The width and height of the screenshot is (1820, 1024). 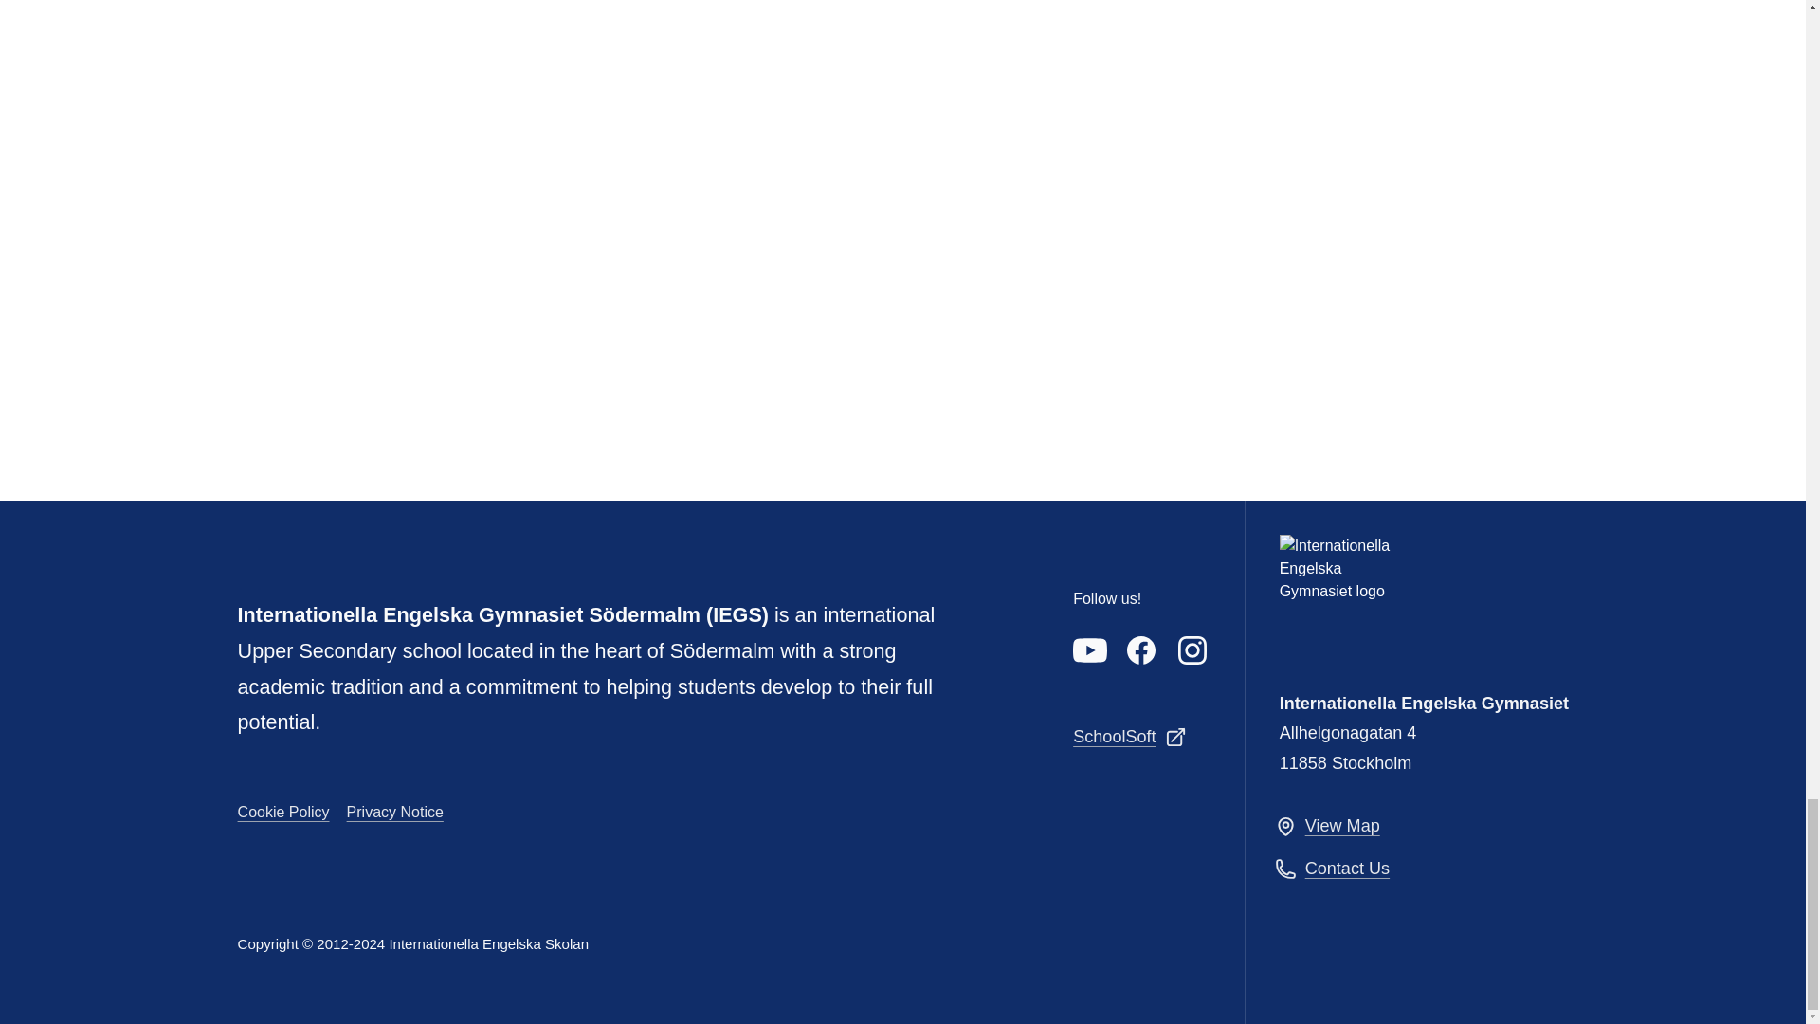 I want to click on Privacy Notice, so click(x=395, y=812).